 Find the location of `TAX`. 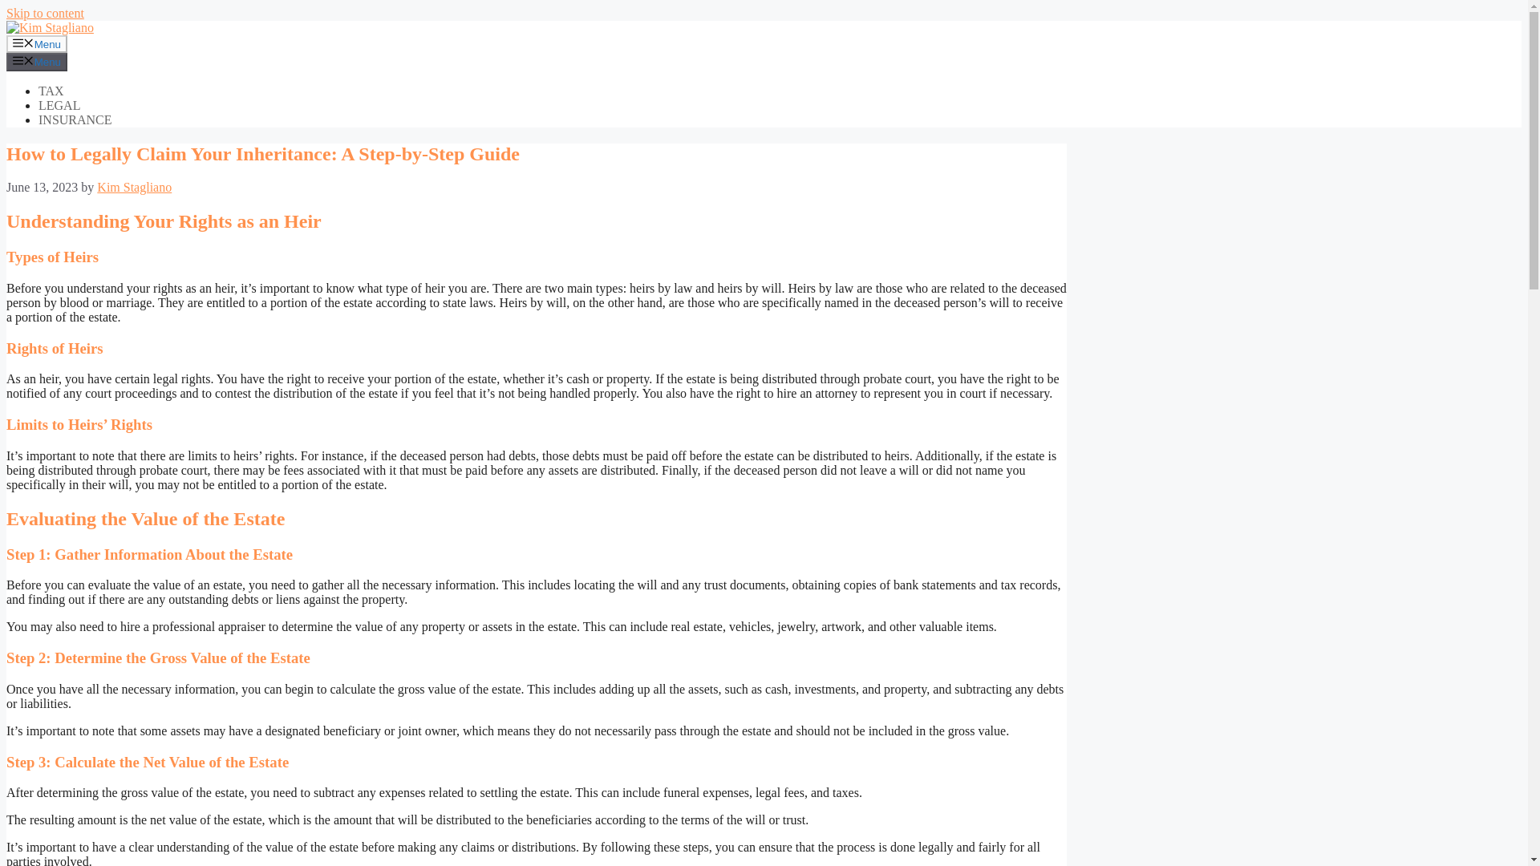

TAX is located at coordinates (51, 91).